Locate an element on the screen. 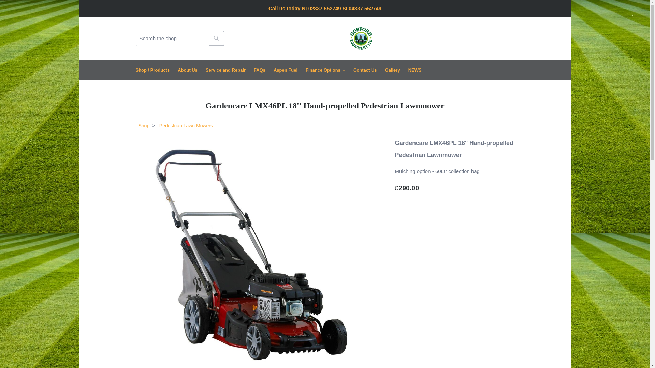  Finance Options is located at coordinates (325, 70).